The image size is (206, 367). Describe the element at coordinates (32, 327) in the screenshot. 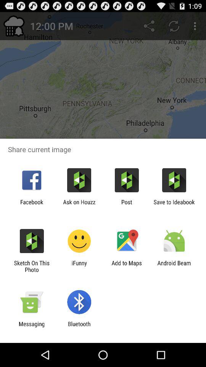

I see `turn on the item to the left of bluetooth item` at that location.